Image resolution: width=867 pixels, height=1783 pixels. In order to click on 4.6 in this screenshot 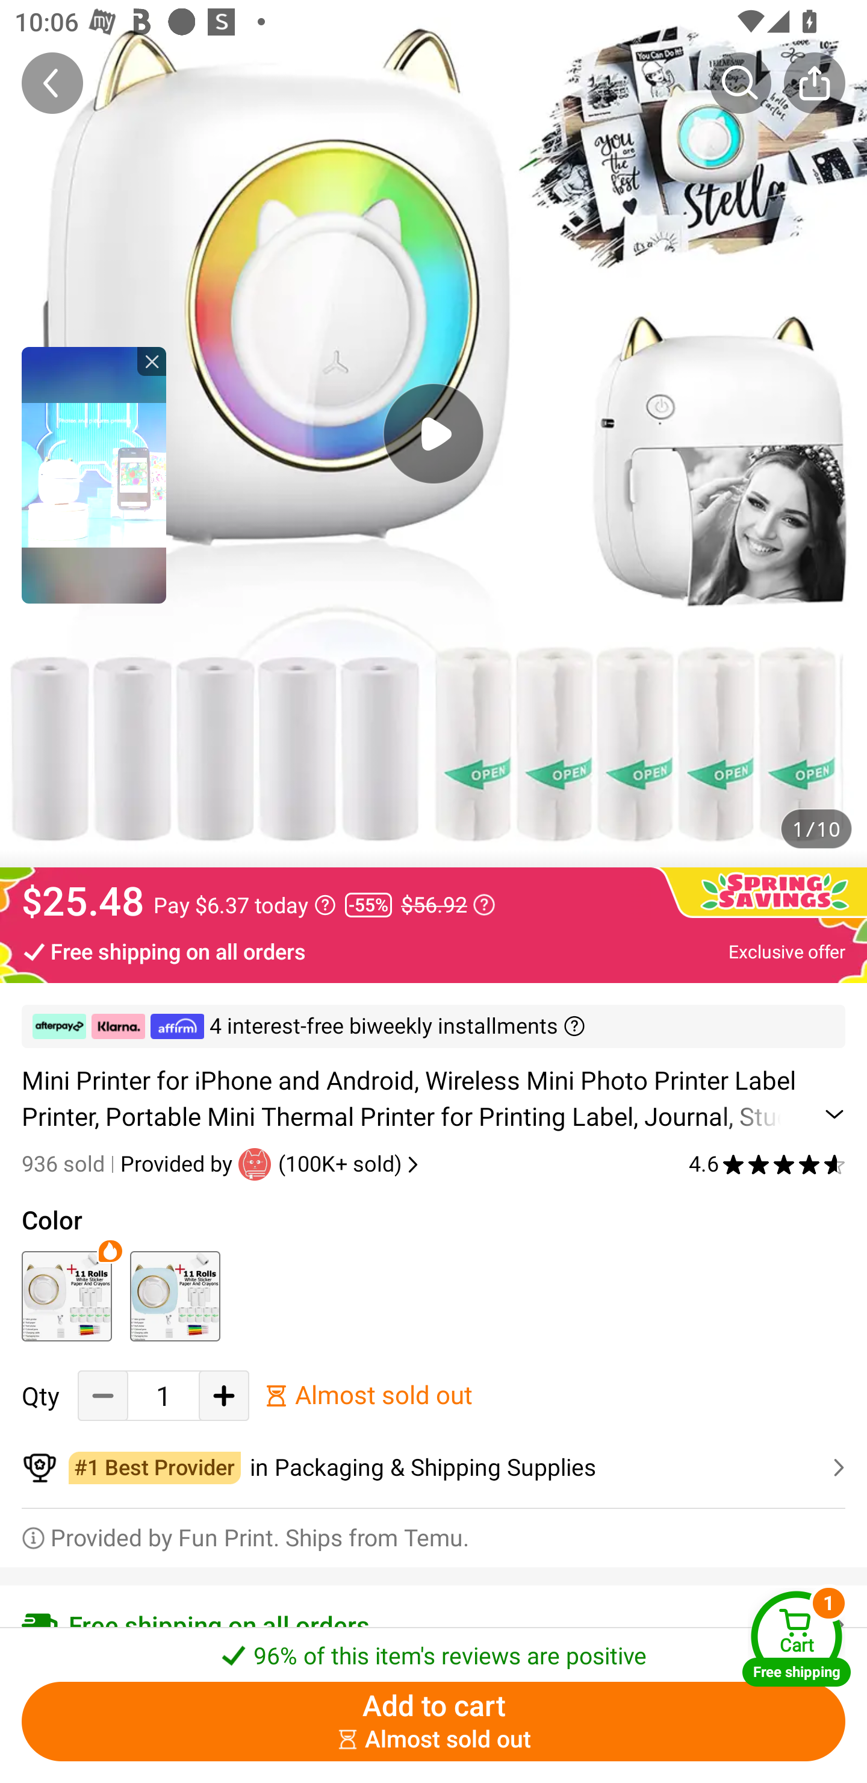, I will do `click(767, 1164)`.